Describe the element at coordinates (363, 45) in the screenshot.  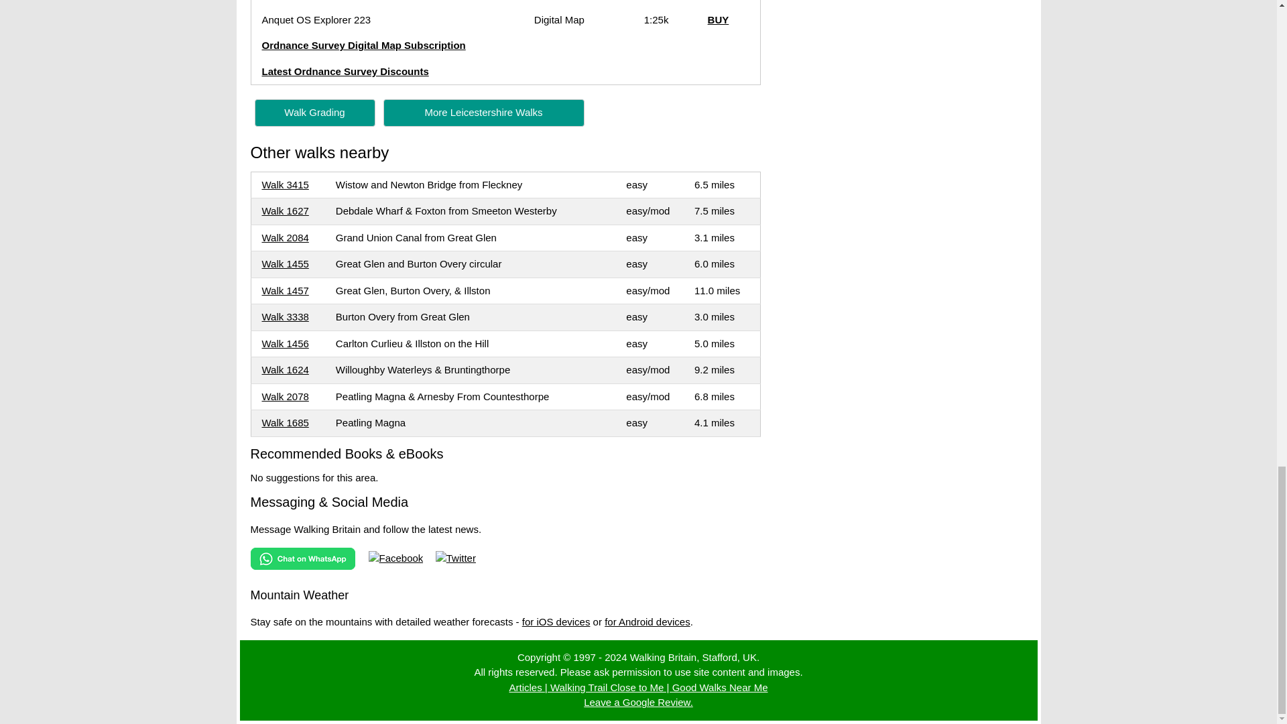
I see `Ordnance Survey Digital Map Subscription` at that location.